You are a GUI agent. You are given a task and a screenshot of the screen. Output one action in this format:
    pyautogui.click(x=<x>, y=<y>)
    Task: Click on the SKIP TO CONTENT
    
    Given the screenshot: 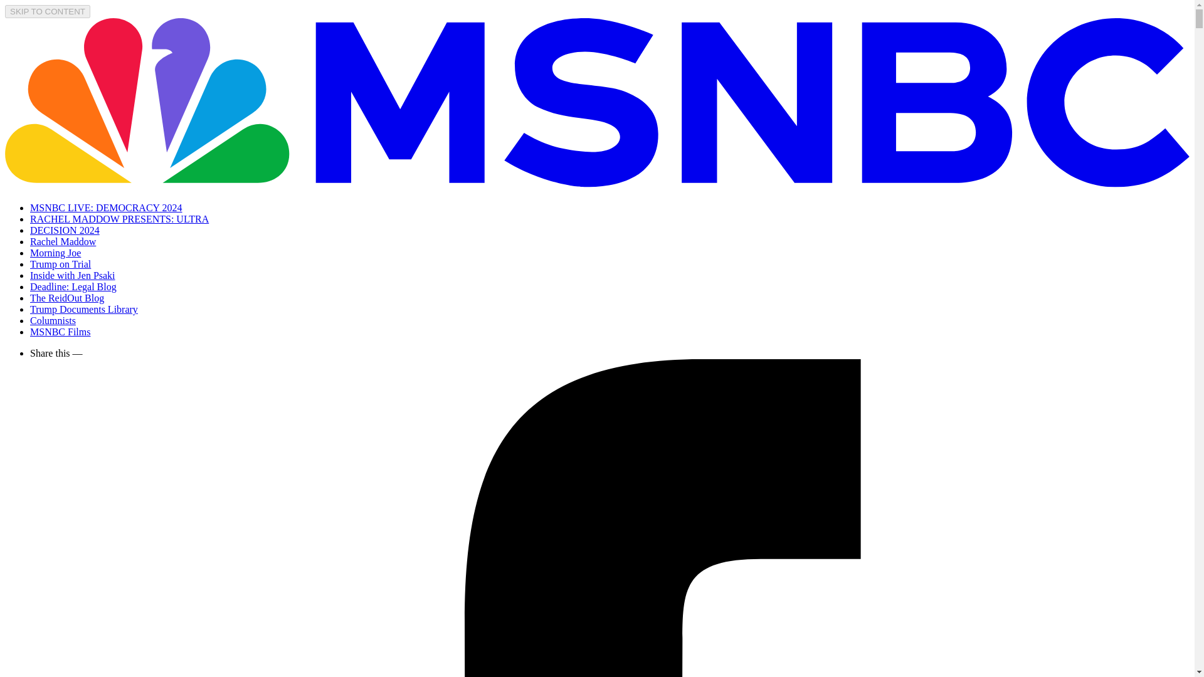 What is the action you would take?
    pyautogui.click(x=48, y=11)
    